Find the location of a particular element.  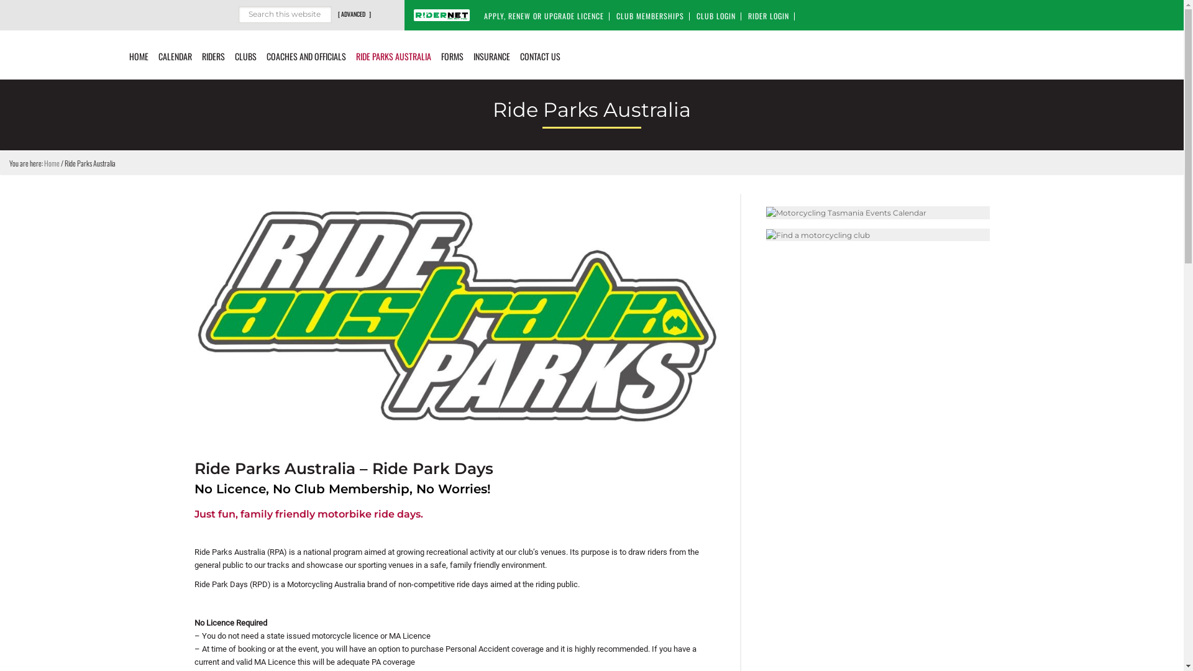

FORMS is located at coordinates (452, 55).